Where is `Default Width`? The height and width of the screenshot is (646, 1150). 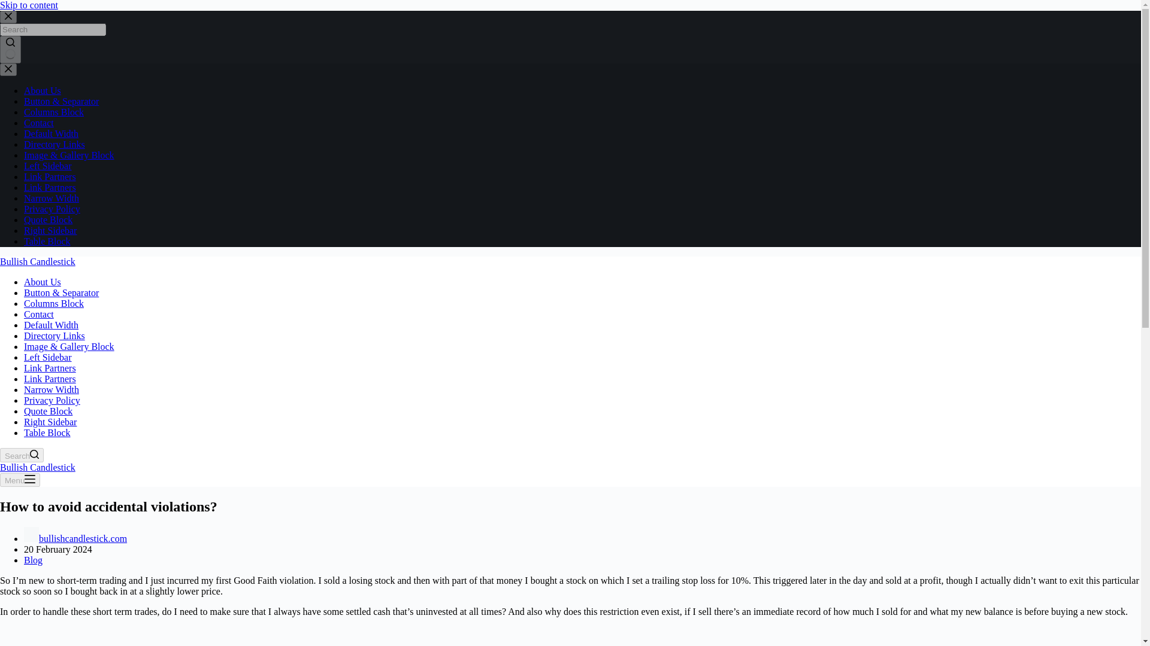 Default Width is located at coordinates (51, 324).